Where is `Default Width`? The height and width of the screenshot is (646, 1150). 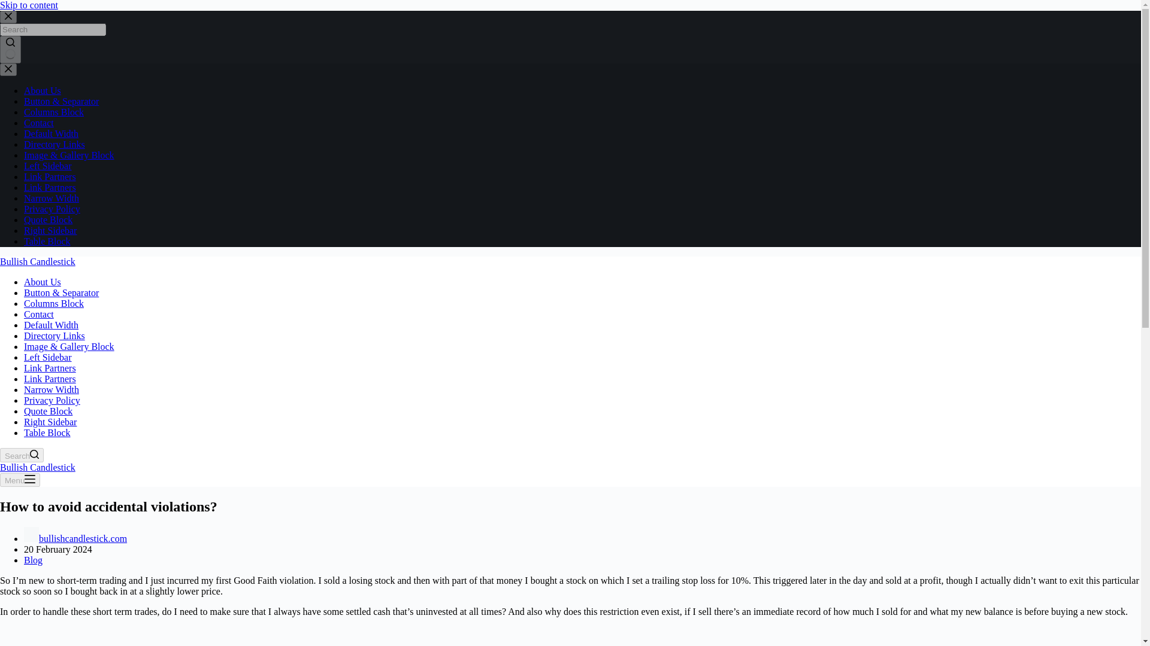 Default Width is located at coordinates (51, 324).